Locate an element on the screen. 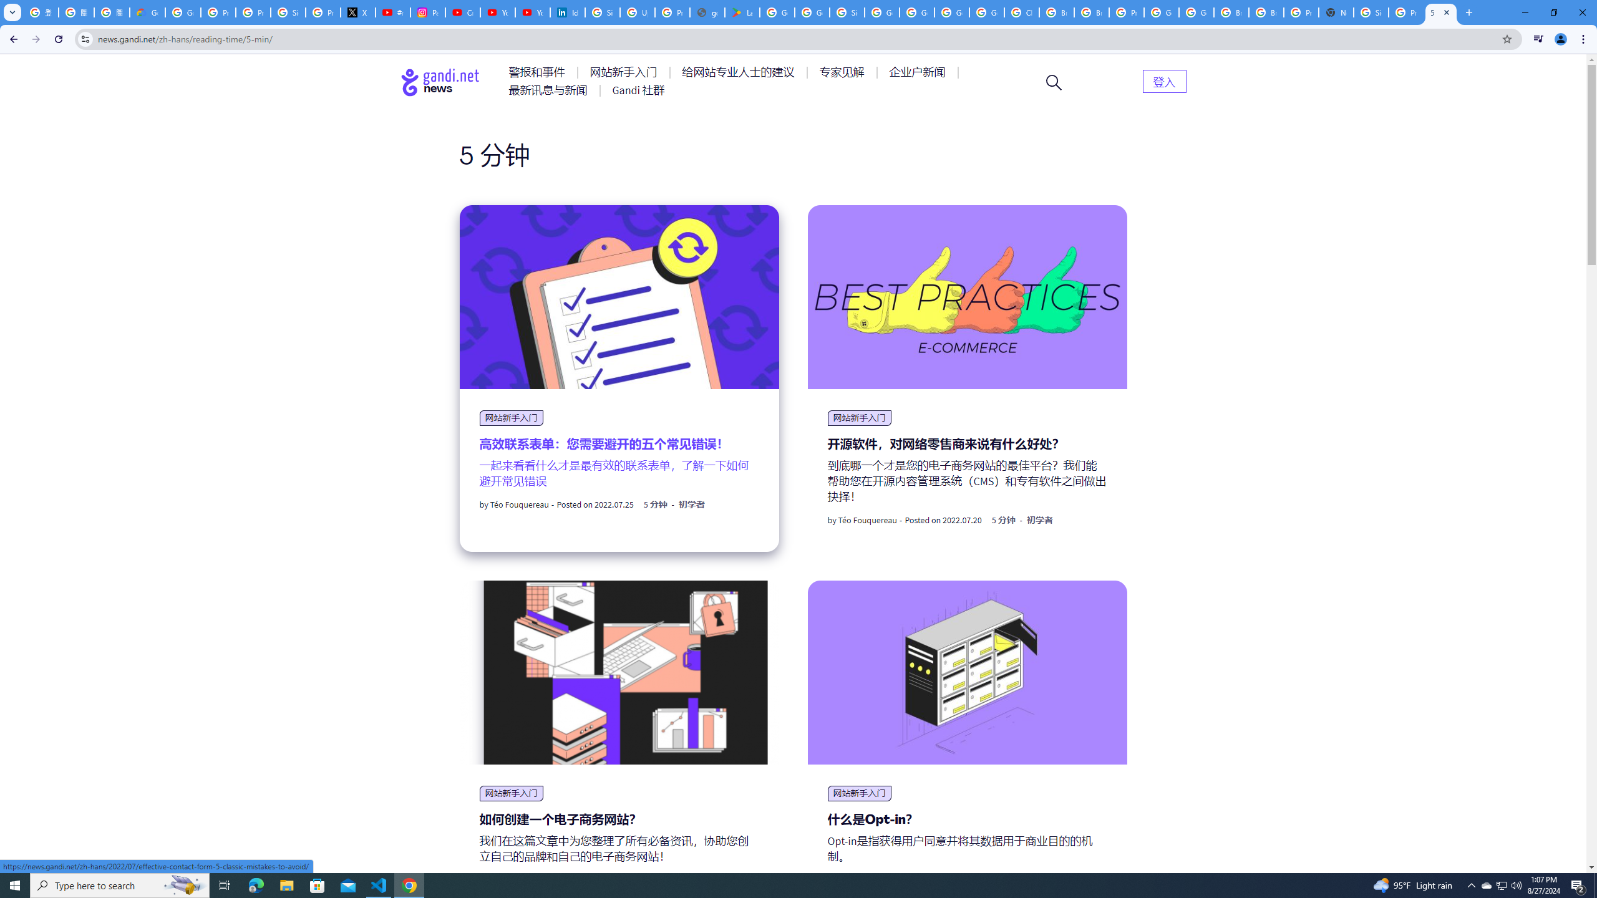 This screenshot has width=1597, height=898. Open search form is located at coordinates (1054, 82).